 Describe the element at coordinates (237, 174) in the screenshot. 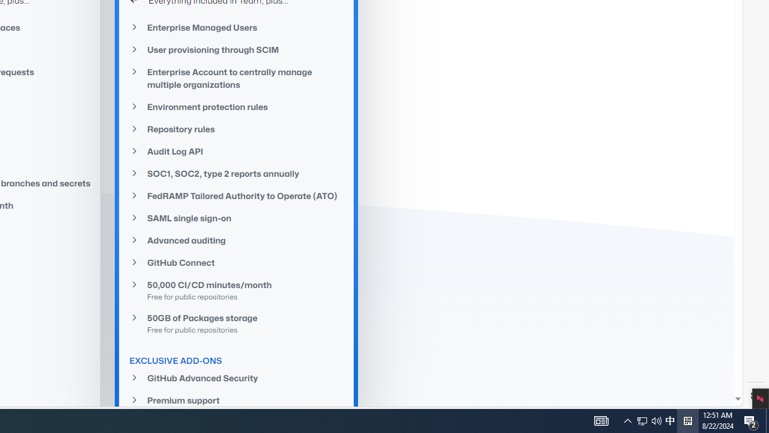

I see `SOC1, SOC2, type 2 reports annually` at that location.